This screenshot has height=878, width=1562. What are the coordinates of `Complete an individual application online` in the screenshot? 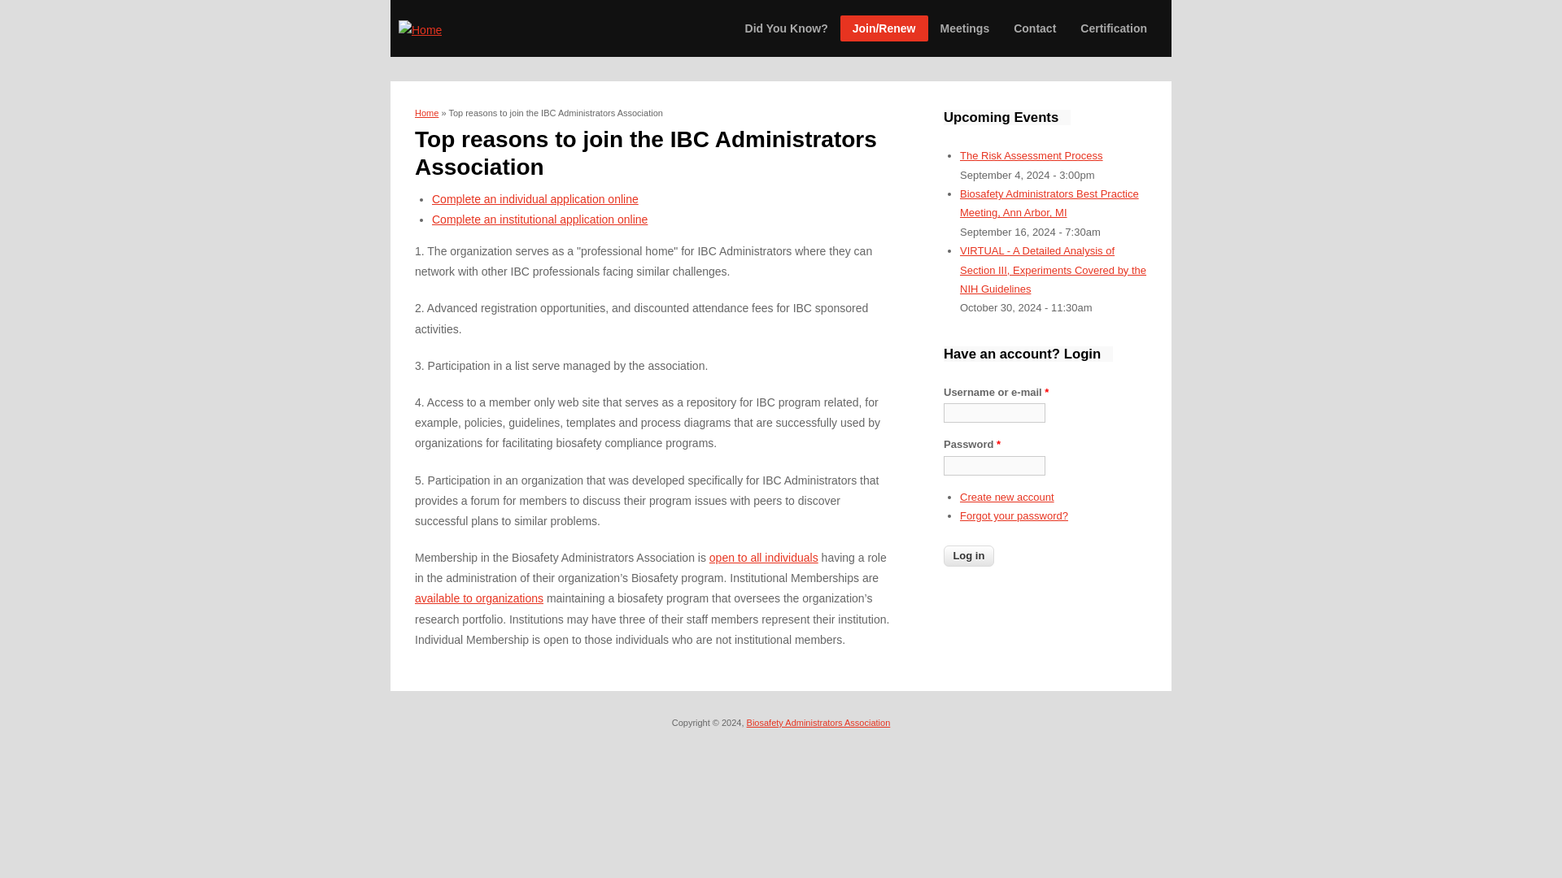 It's located at (535, 198).